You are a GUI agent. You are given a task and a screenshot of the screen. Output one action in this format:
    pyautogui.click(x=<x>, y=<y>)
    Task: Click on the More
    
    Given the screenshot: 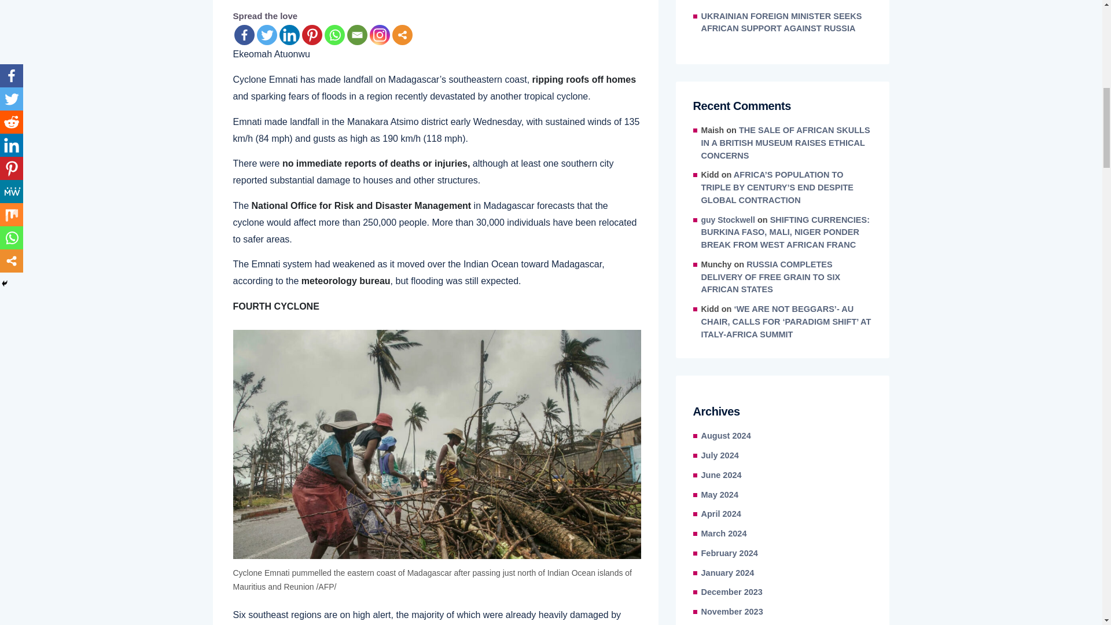 What is the action you would take?
    pyautogui.click(x=402, y=35)
    